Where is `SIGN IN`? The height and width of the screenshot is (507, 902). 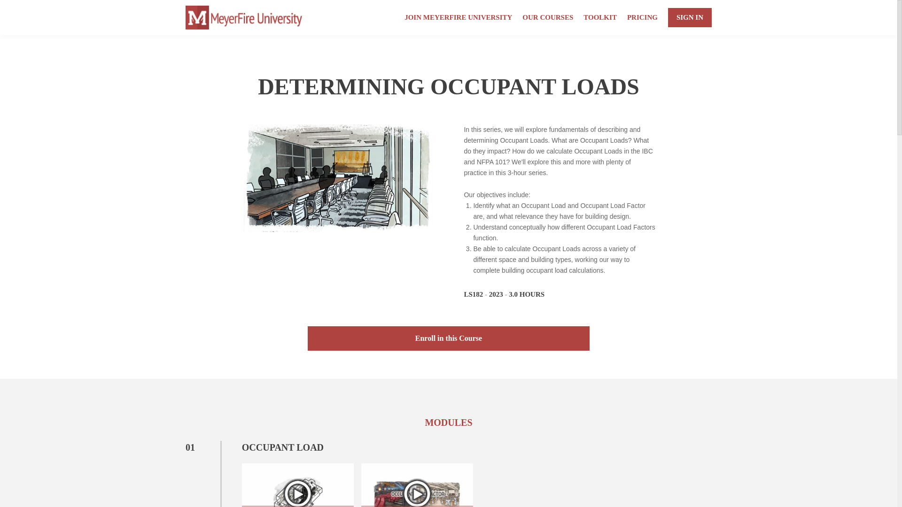
SIGN IN is located at coordinates (690, 18).